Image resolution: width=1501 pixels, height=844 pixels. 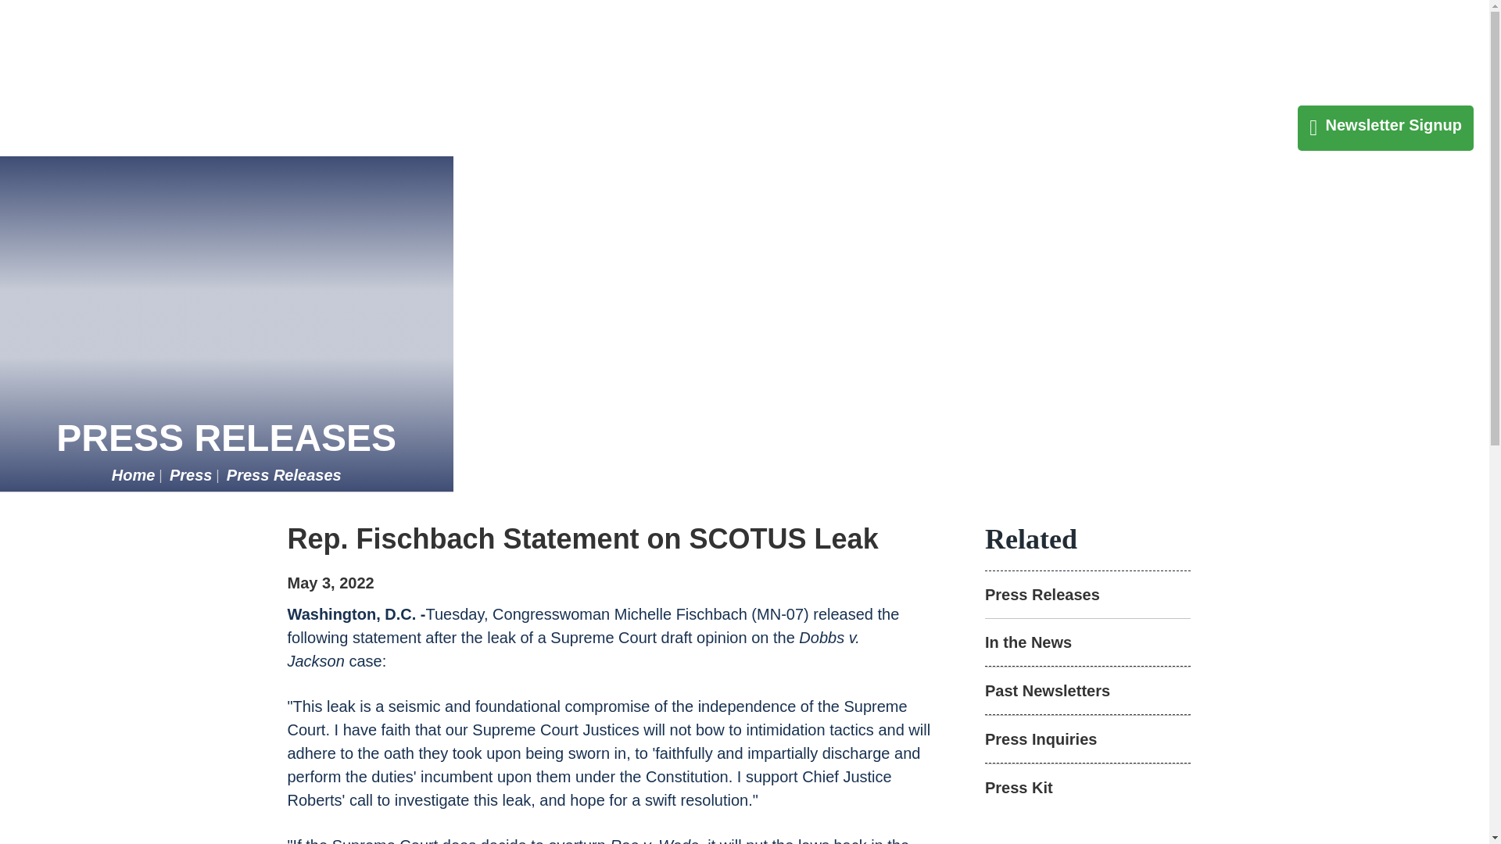 I want to click on CONGRESSWOMAN MICHELLE FISCHBACH, so click(x=156, y=52).